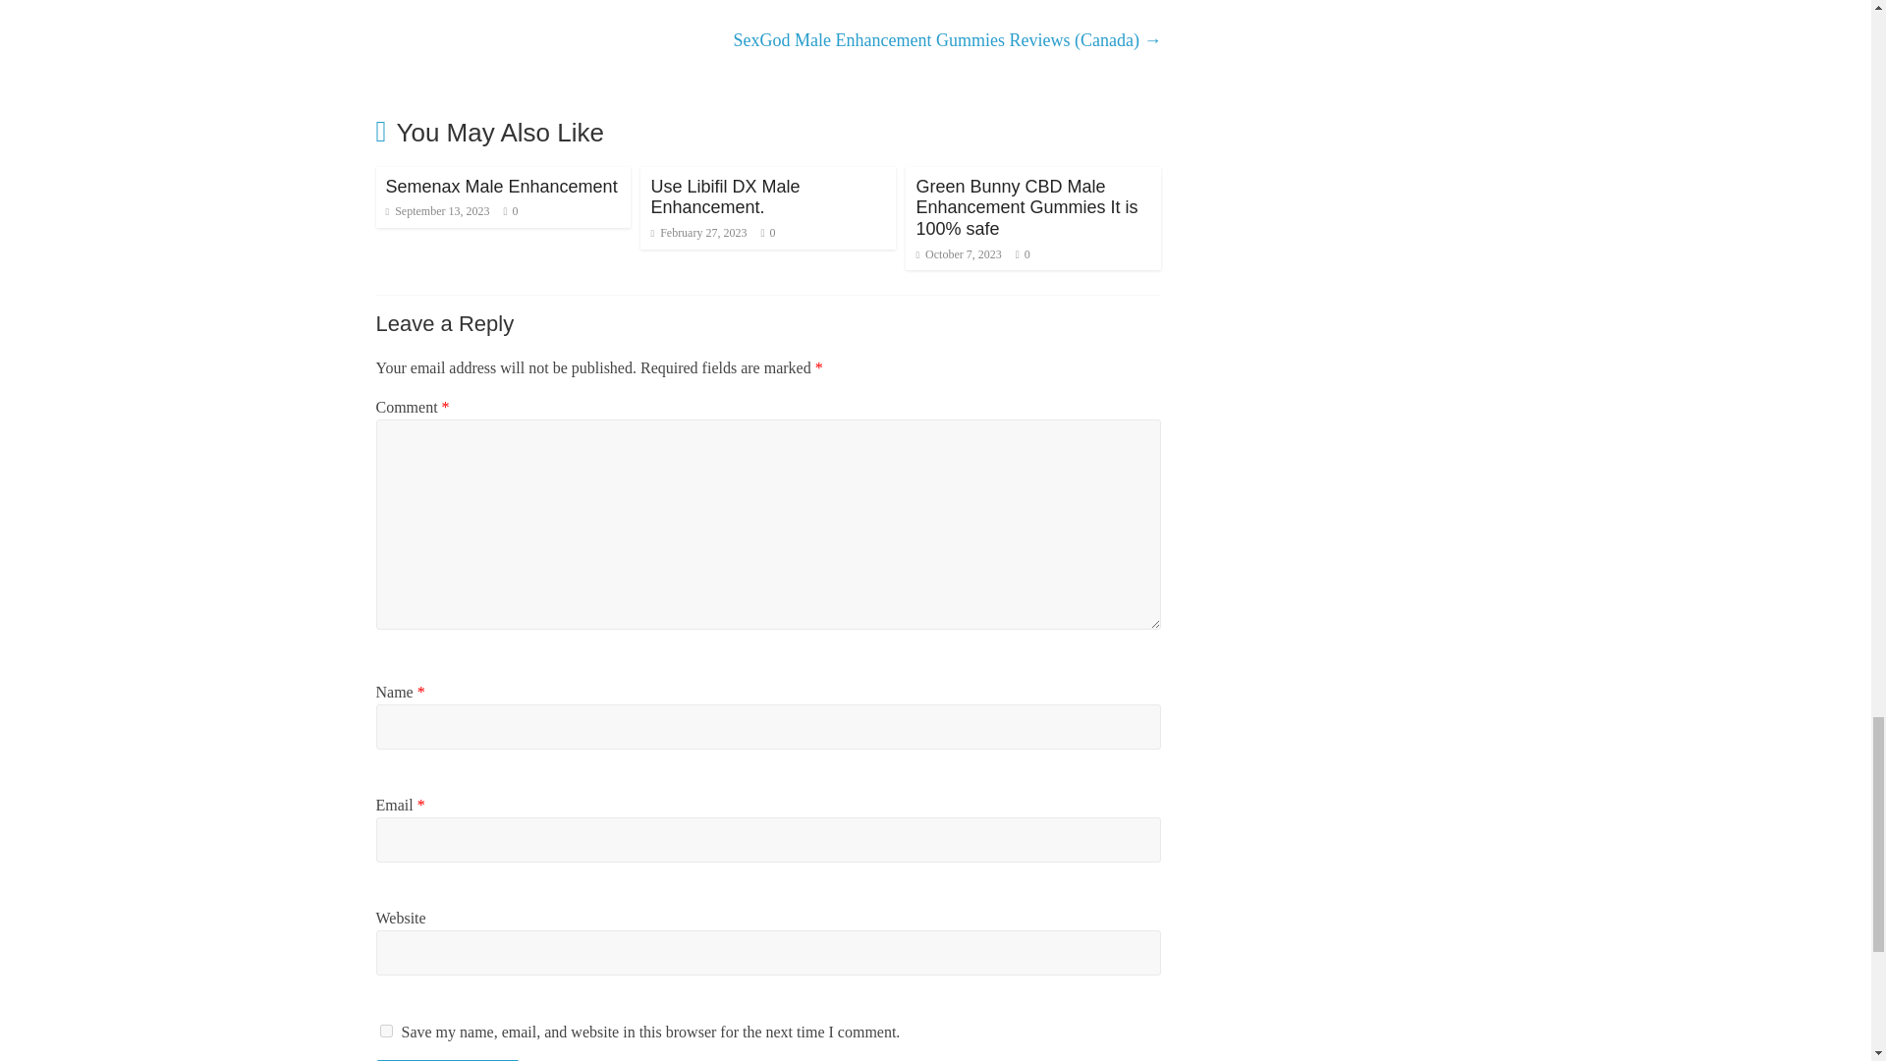 The width and height of the screenshot is (1886, 1061). What do you see at coordinates (500, 187) in the screenshot?
I see `Semenax Male Enhancement` at bounding box center [500, 187].